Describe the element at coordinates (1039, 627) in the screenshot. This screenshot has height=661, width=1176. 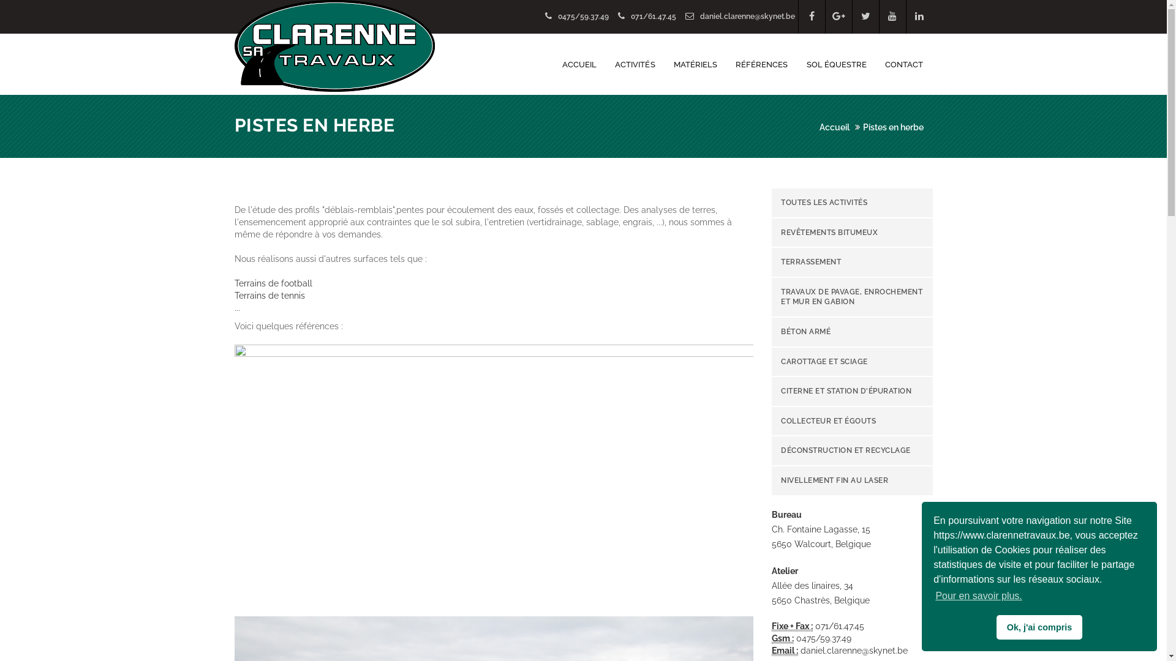
I see `Ok, j'ai compris` at that location.